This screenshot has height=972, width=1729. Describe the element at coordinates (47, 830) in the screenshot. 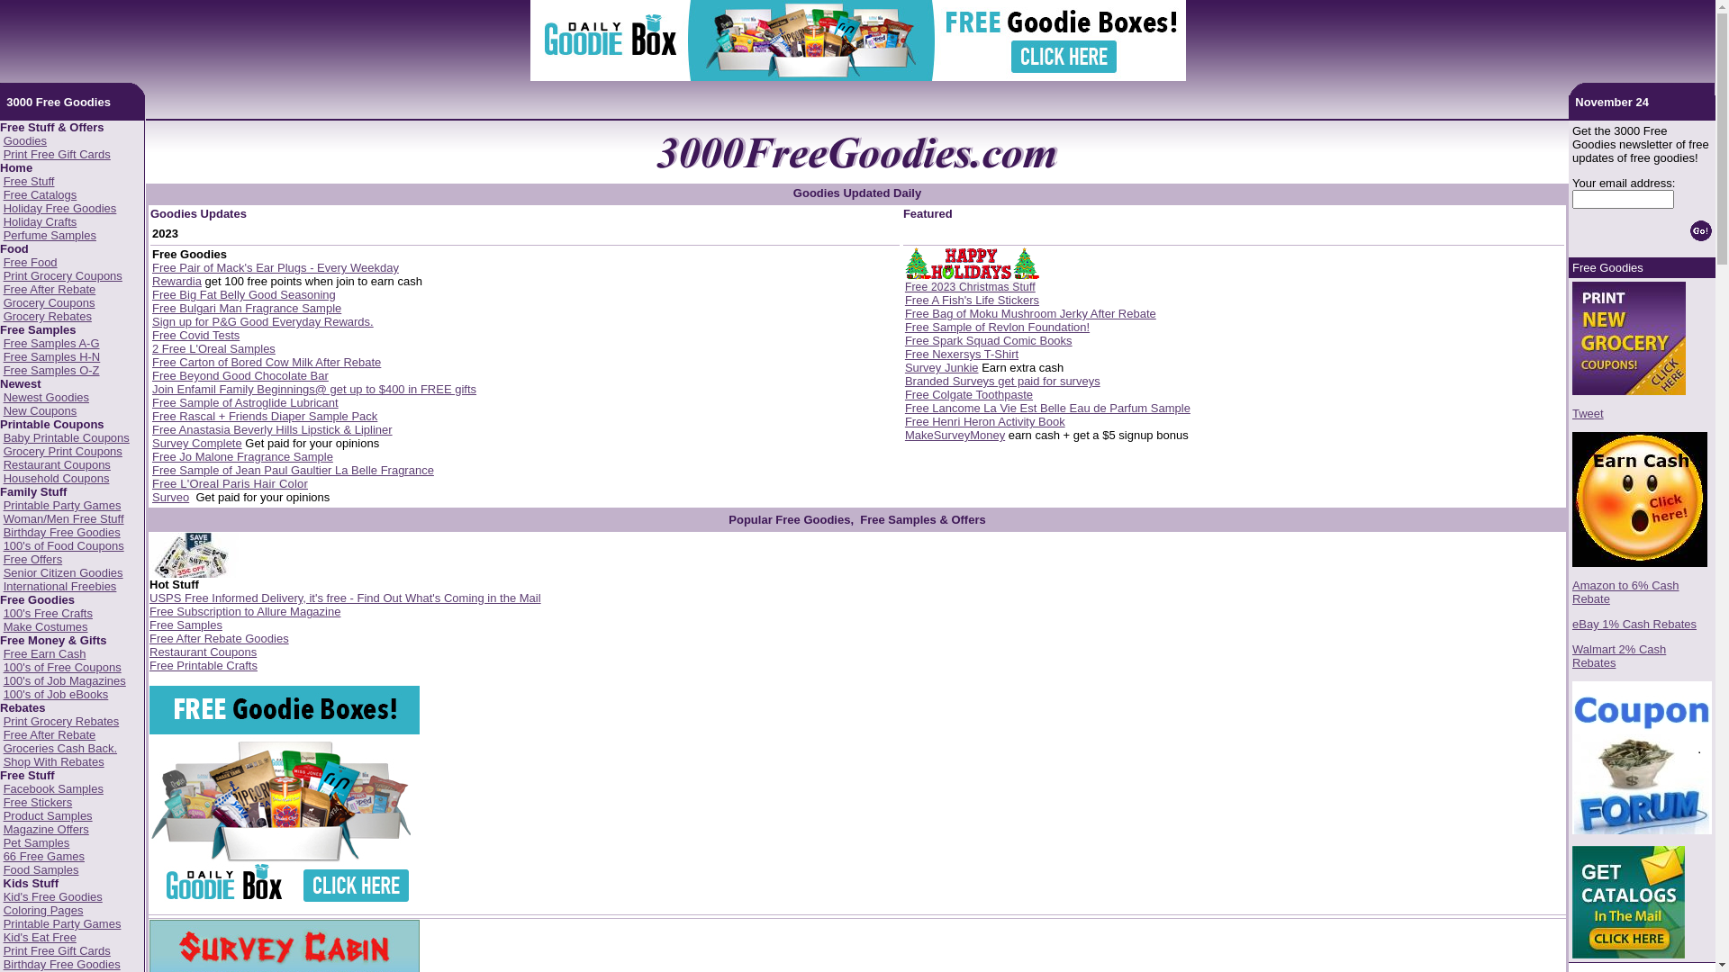

I see `Magazine Offers` at that location.